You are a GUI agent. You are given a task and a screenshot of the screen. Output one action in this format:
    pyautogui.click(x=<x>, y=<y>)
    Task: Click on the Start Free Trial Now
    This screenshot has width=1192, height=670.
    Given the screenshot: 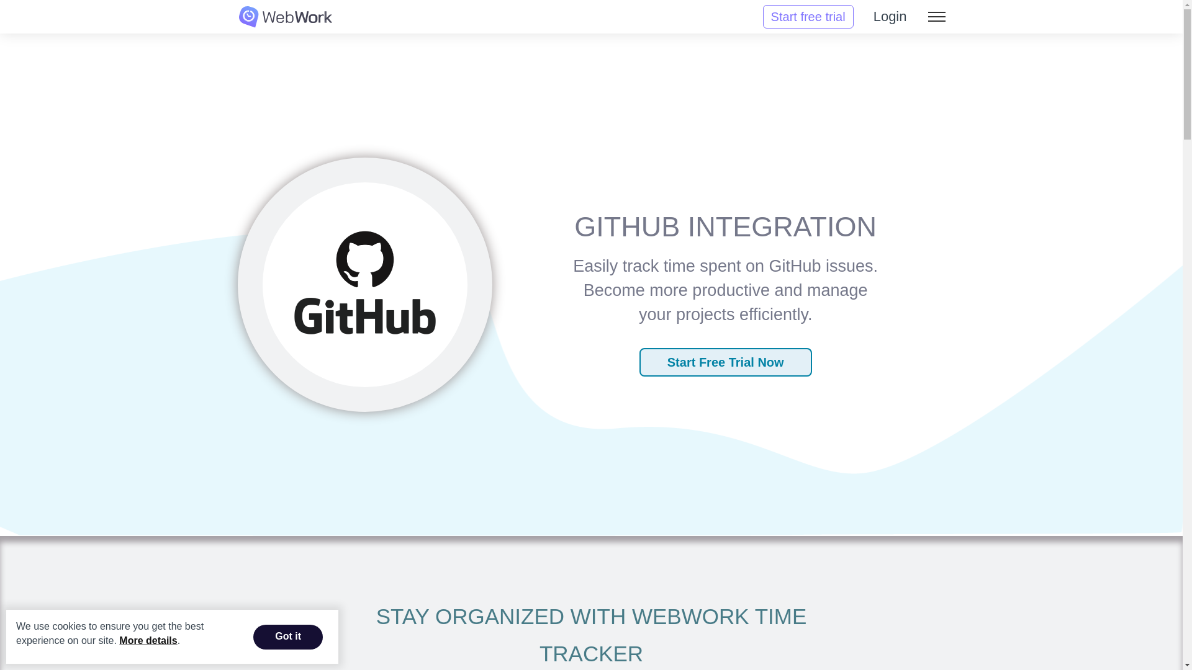 What is the action you would take?
    pyautogui.click(x=725, y=362)
    